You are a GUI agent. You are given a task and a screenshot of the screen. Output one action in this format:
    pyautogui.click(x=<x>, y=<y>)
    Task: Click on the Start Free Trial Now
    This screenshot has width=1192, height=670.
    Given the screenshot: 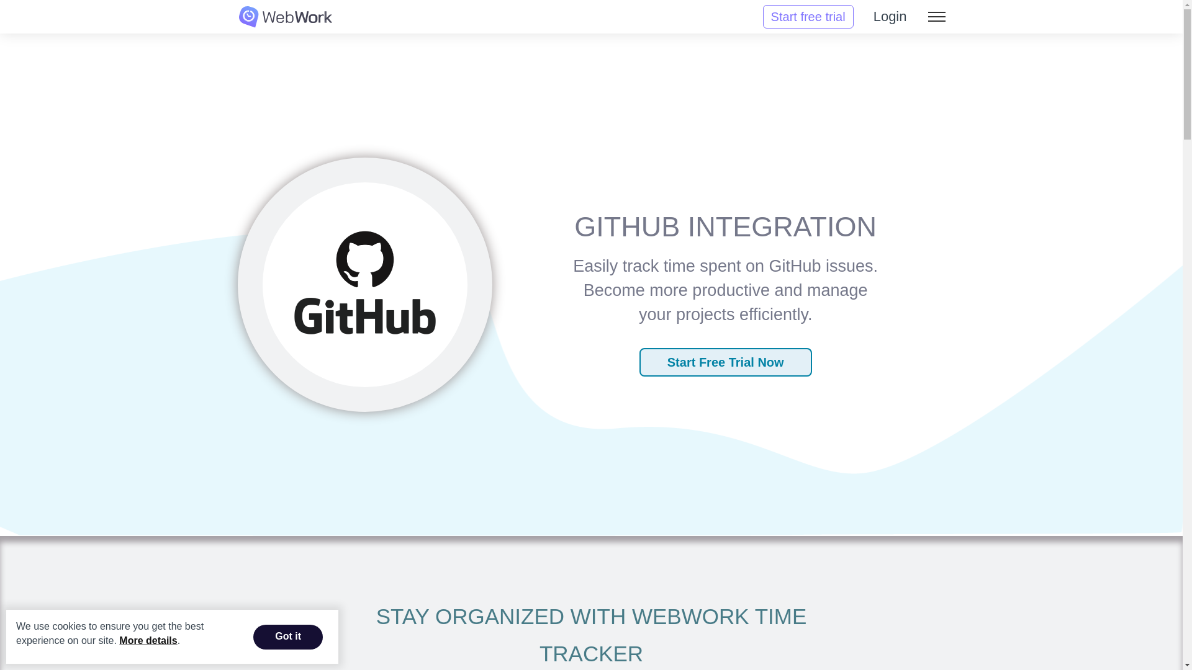 What is the action you would take?
    pyautogui.click(x=725, y=362)
    